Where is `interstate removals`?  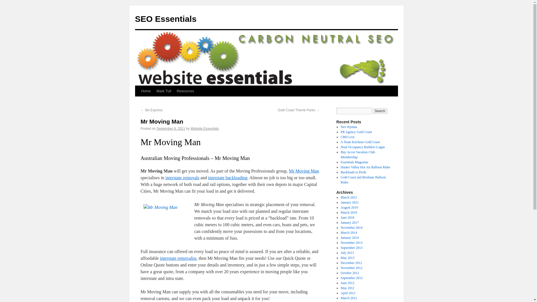
interstate removals is located at coordinates (182, 178).